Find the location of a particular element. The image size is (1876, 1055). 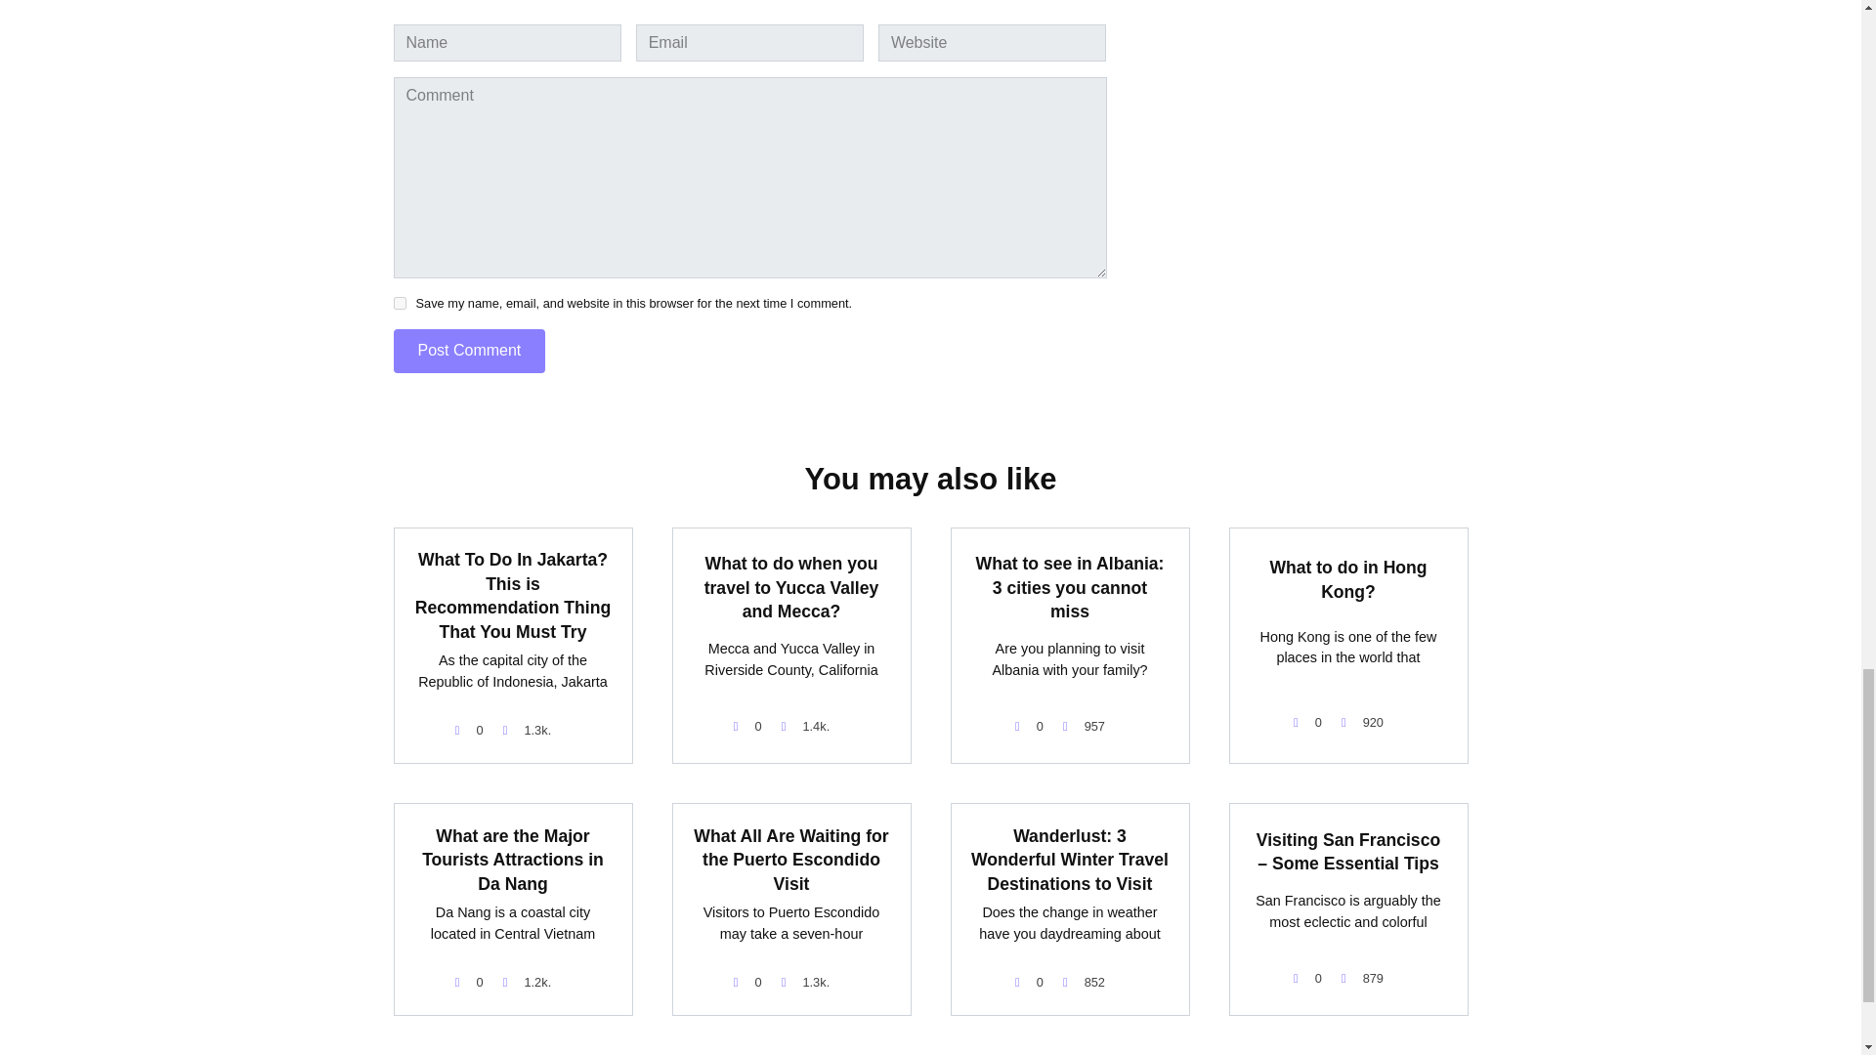

Wanderlust: 3 Wonderful Winter Travel Destinations to Visit is located at coordinates (1070, 860).